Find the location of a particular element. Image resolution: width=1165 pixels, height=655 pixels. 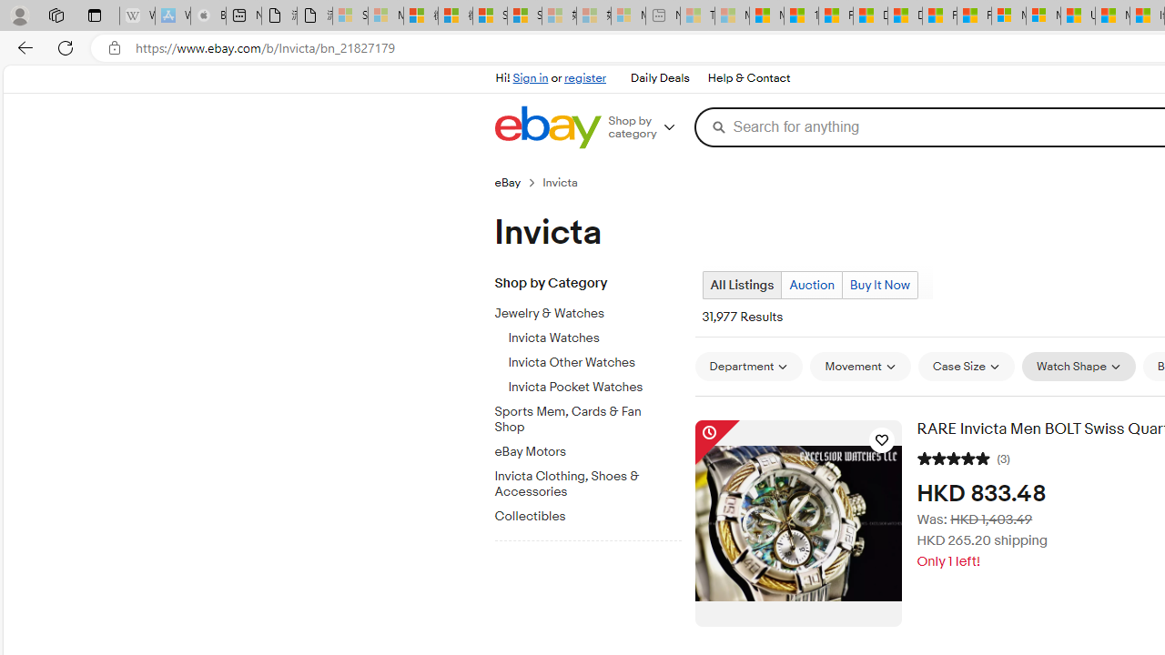

5 out of 5 stars is located at coordinates (954, 457).